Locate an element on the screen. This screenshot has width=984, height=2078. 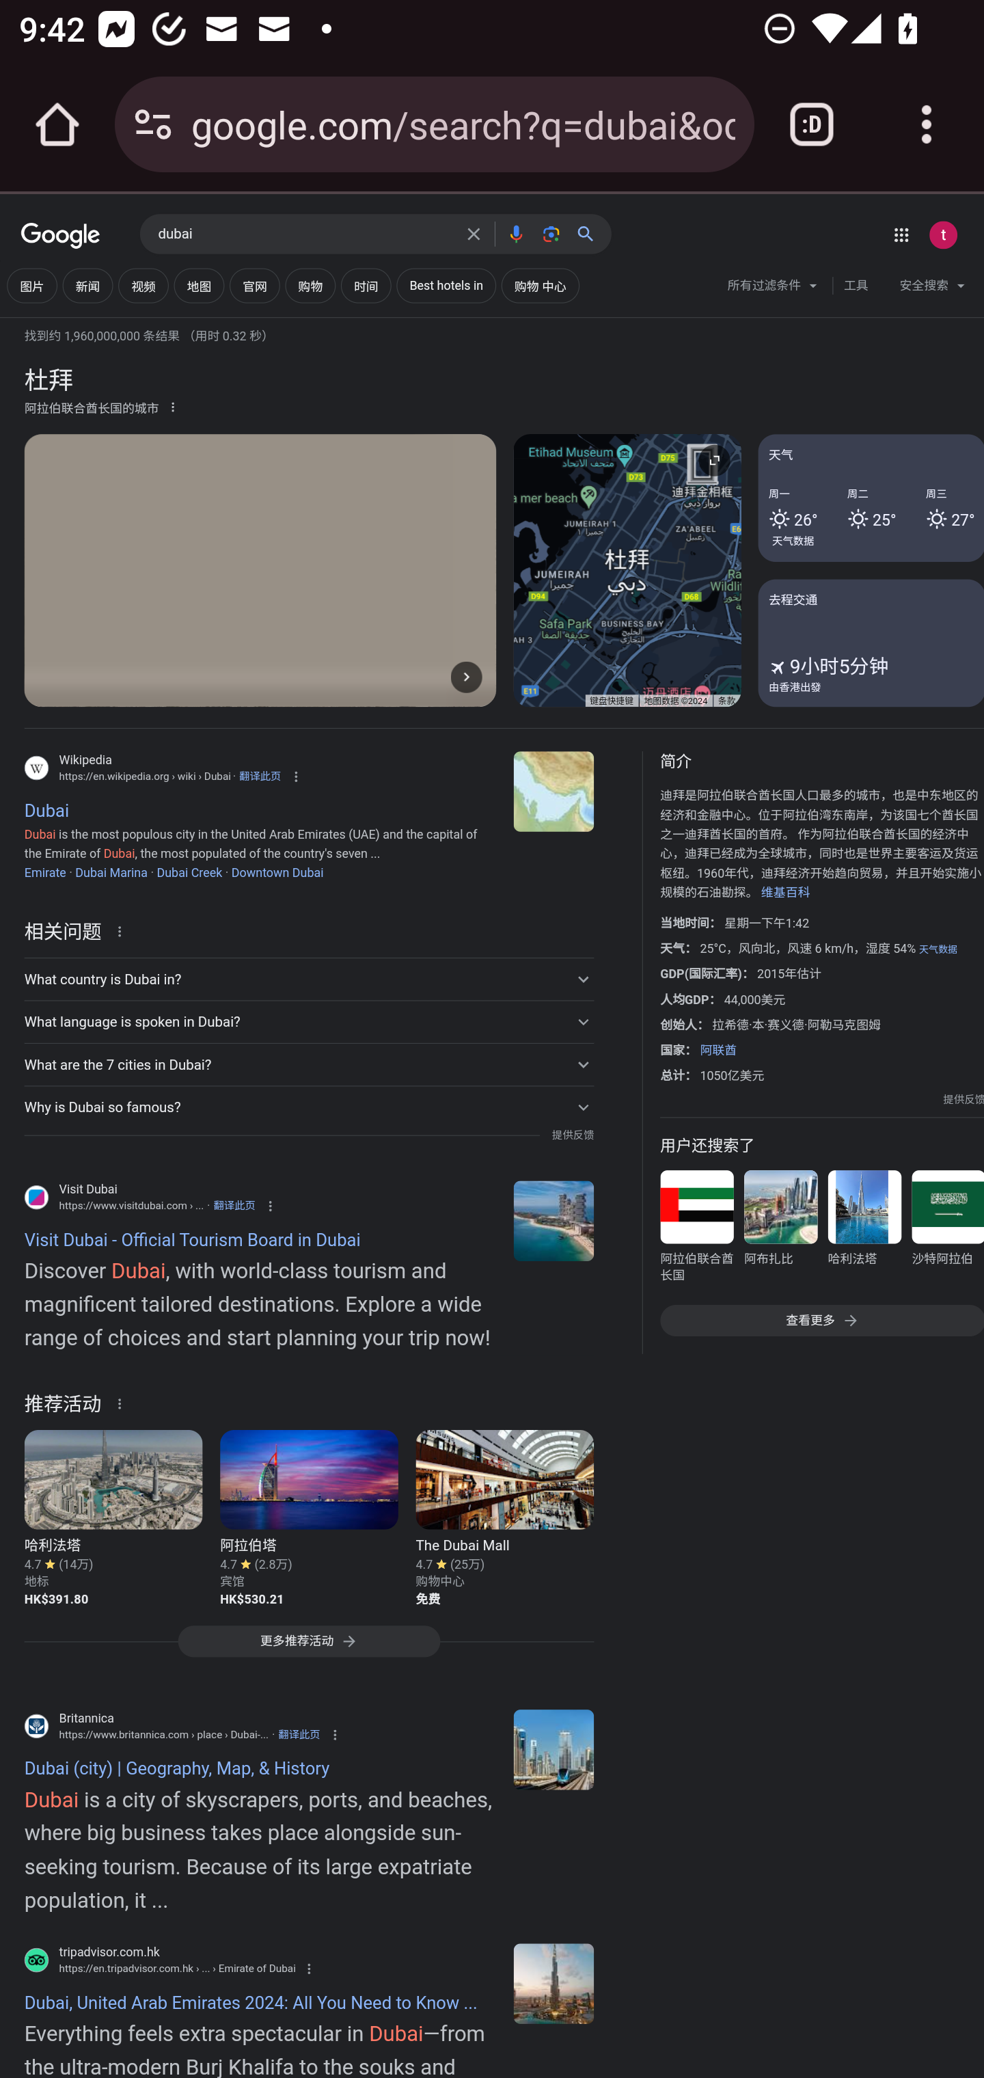
Dubai Marina is located at coordinates (111, 872).